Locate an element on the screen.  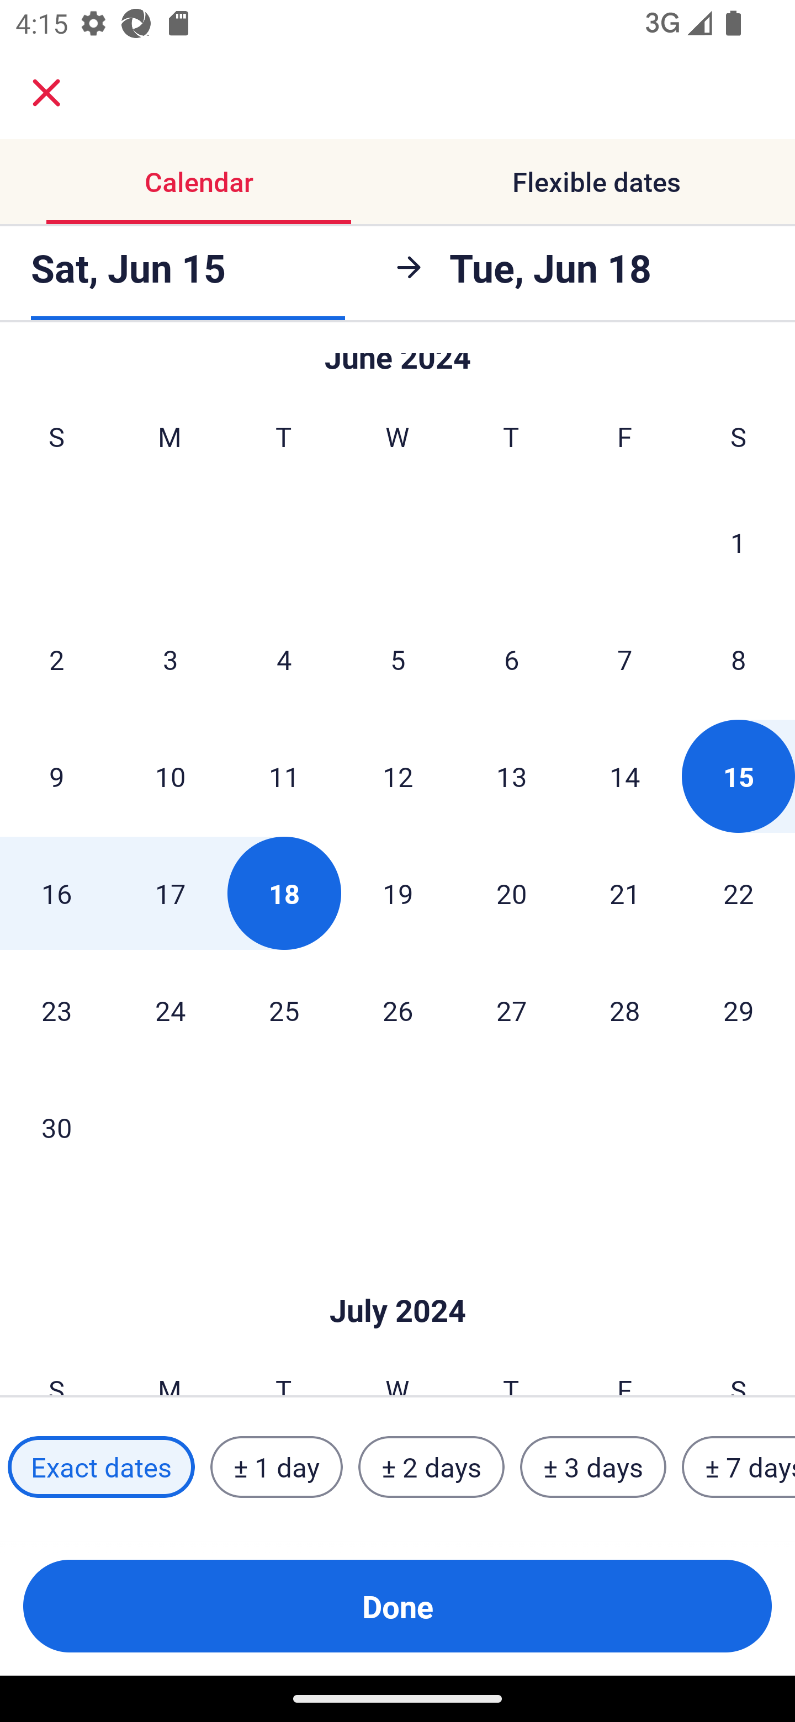
26 Wednesday, June 26, 2024 is located at coordinates (397, 1011).